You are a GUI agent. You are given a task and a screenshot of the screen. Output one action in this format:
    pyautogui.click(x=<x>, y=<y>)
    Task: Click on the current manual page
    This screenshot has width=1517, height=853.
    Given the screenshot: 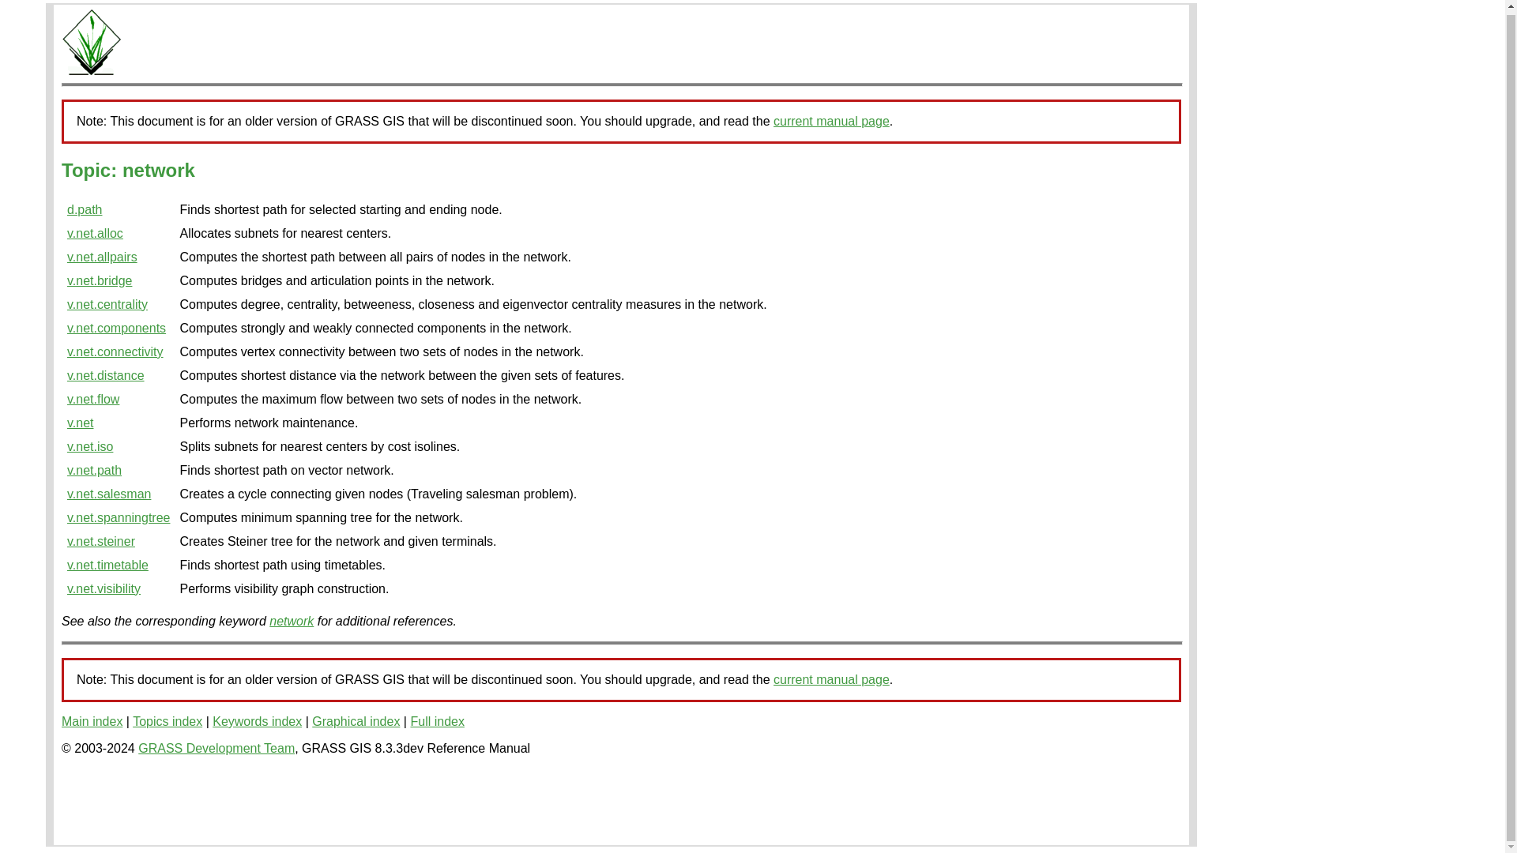 What is the action you would take?
    pyautogui.click(x=831, y=679)
    